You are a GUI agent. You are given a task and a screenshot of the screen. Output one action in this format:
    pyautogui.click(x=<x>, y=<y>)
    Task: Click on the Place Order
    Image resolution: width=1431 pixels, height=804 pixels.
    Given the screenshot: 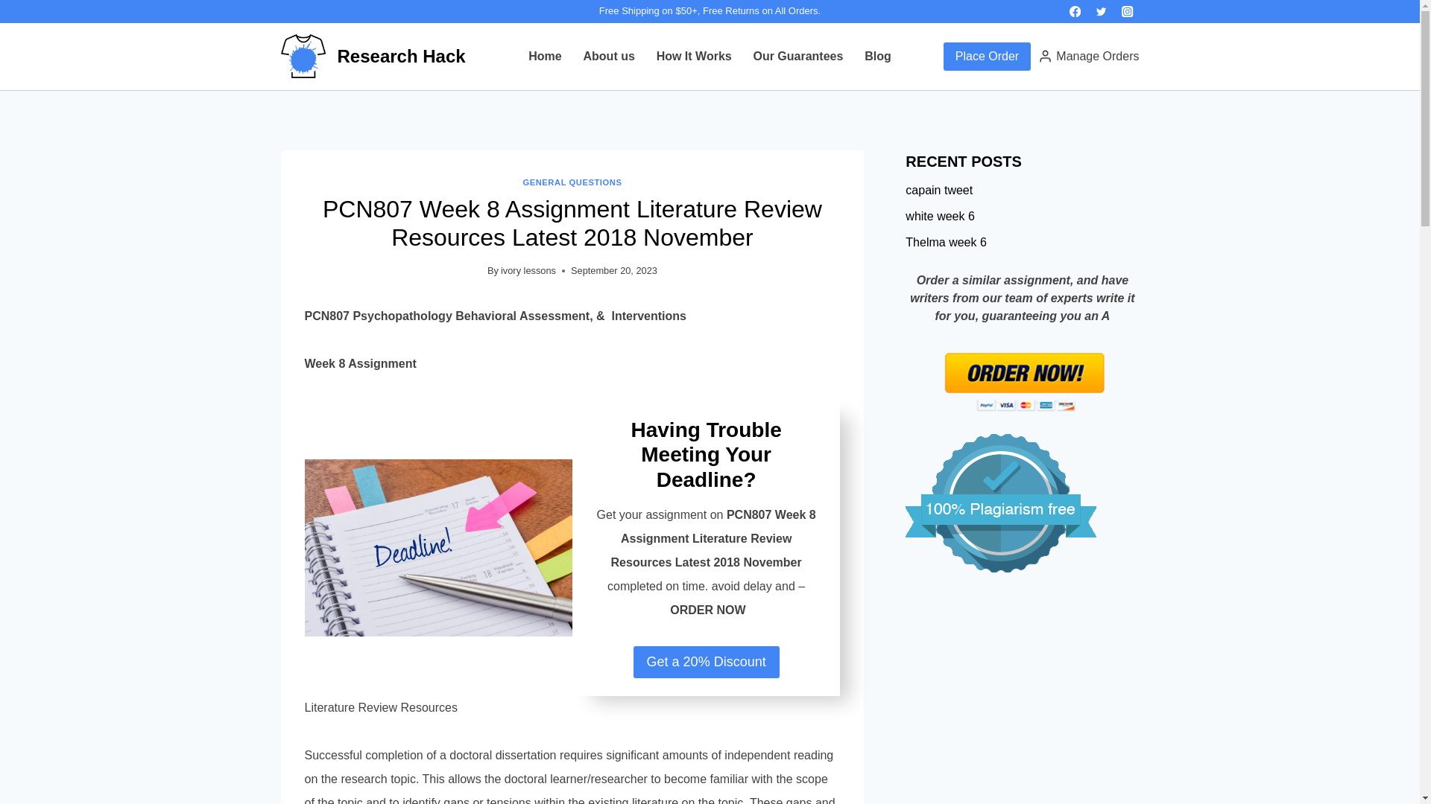 What is the action you would take?
    pyautogui.click(x=987, y=57)
    